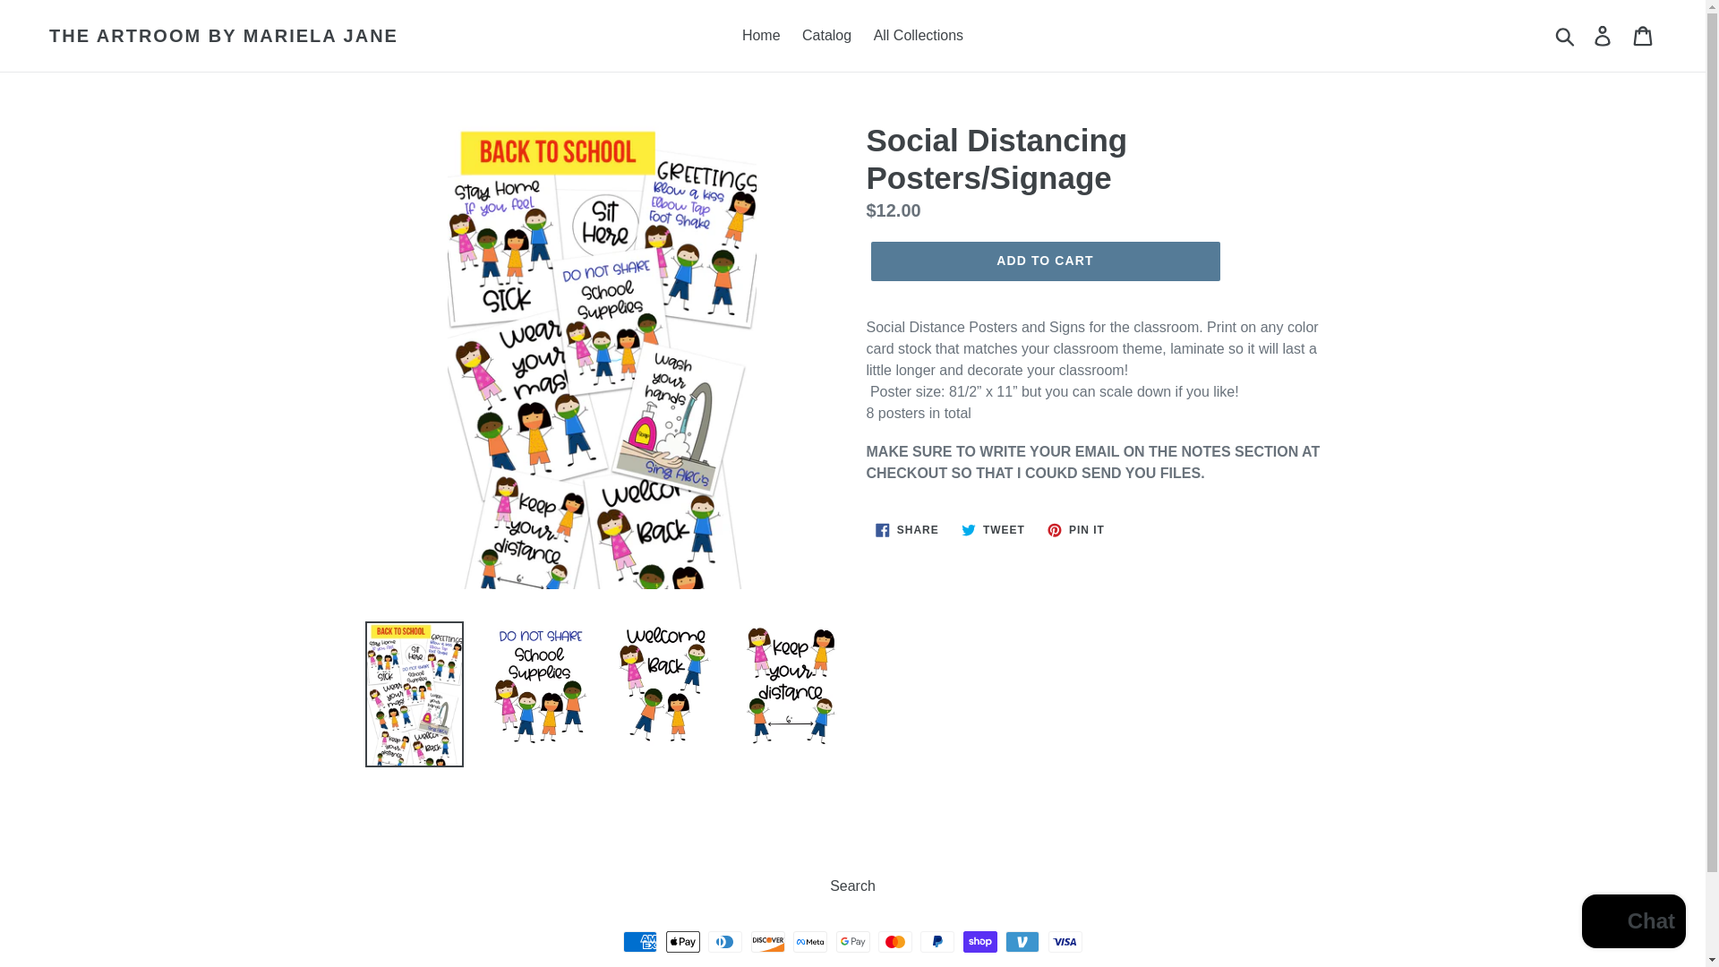  I want to click on Shopify online store chat, so click(1566, 36).